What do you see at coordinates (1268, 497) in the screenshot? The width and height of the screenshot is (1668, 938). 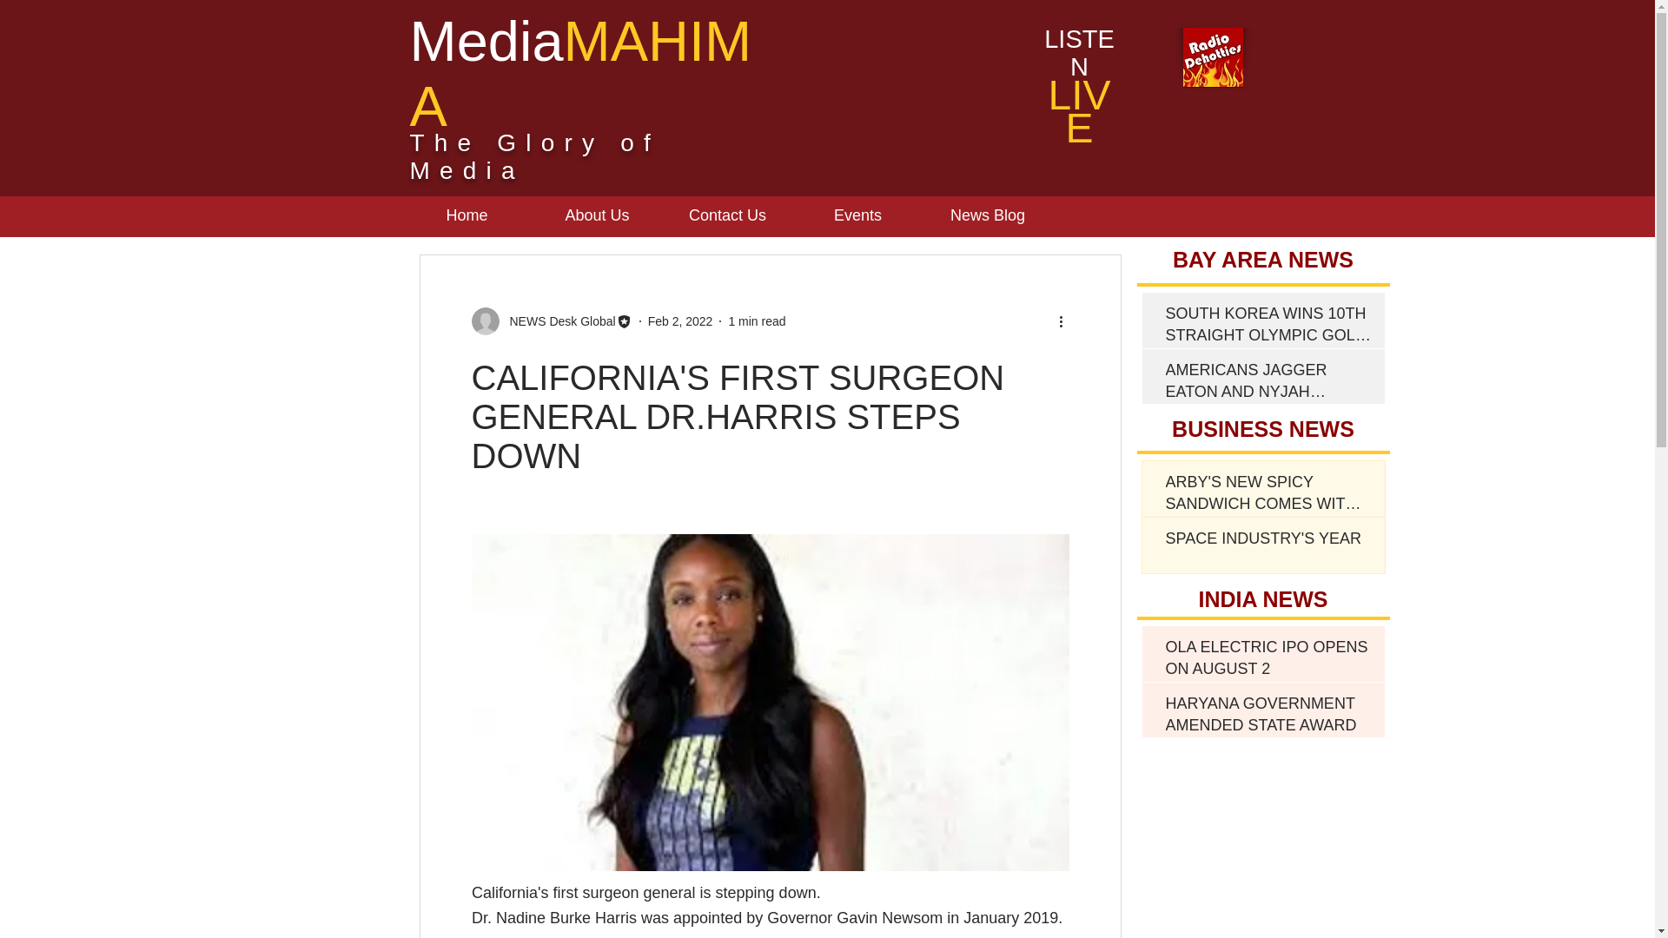 I see `ARBY'S NEW SPICY SANDWICH COMES WITH A MILKSHAKE` at bounding box center [1268, 497].